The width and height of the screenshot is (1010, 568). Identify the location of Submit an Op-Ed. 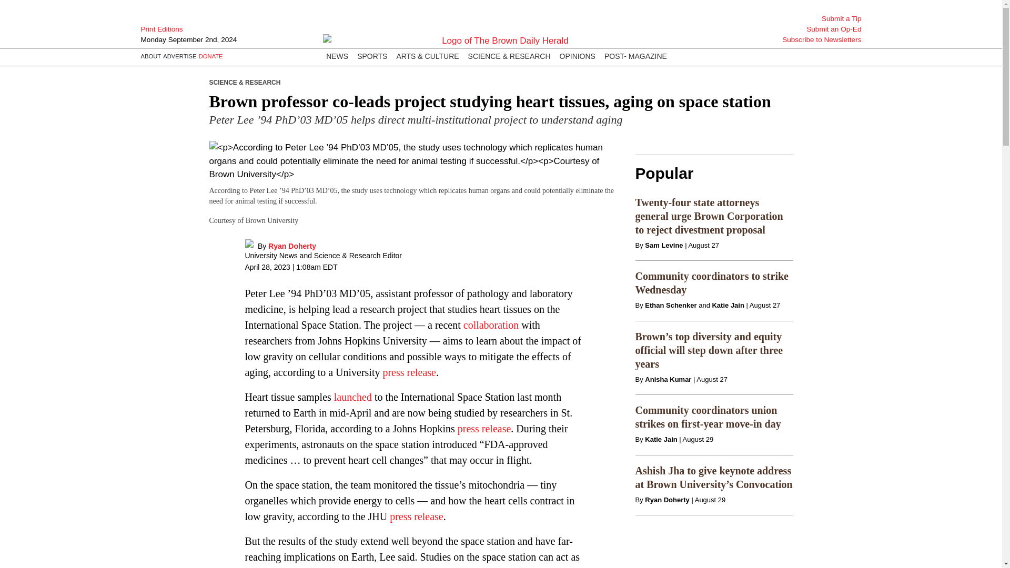
(808, 29).